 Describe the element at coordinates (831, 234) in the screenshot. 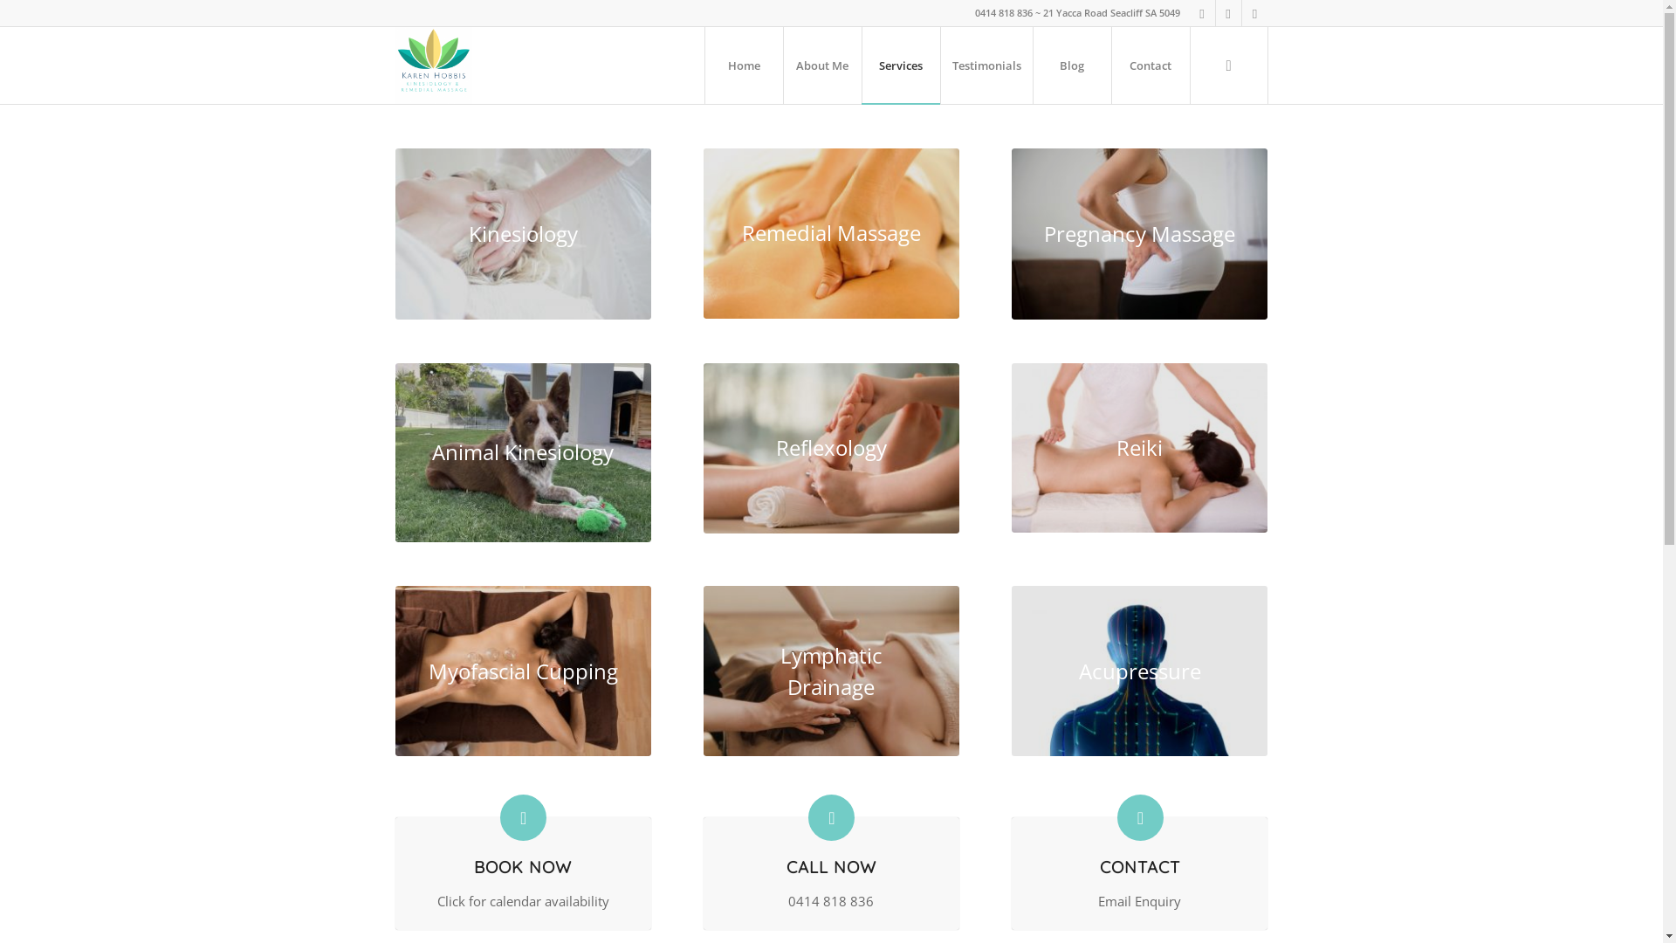

I see `Massage Therapy` at that location.